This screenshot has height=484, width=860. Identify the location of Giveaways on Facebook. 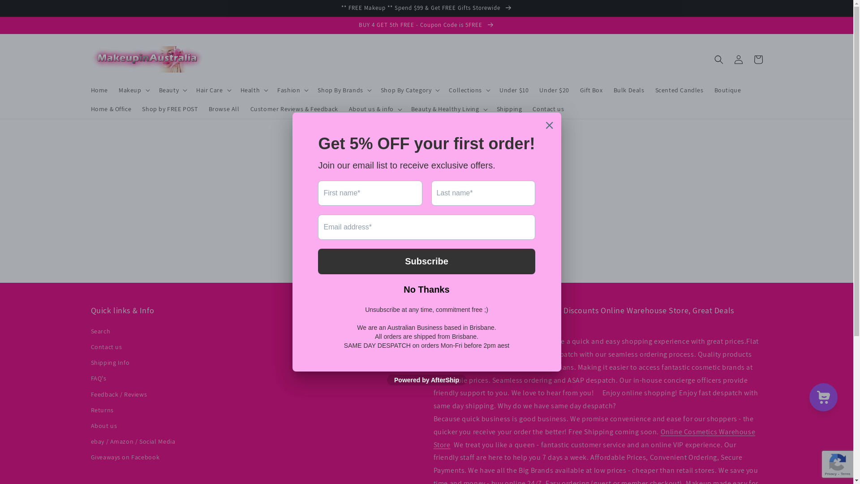
(125, 457).